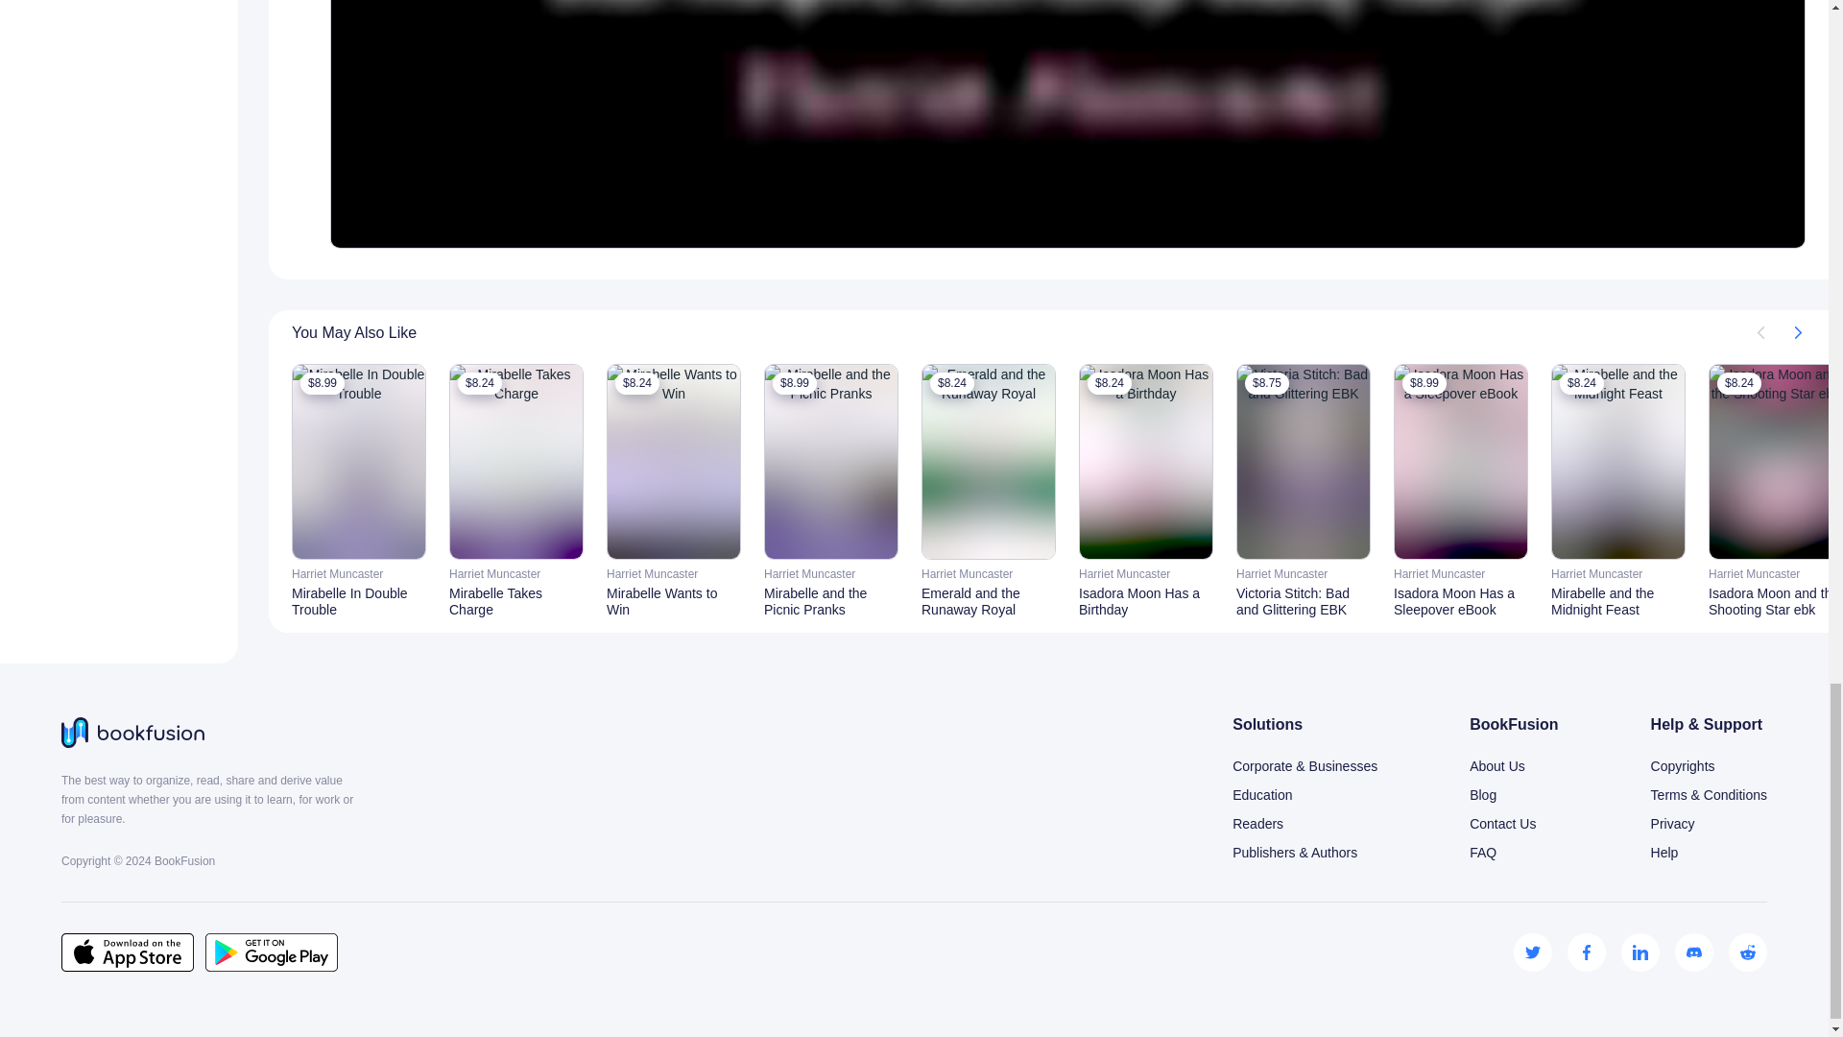 The width and height of the screenshot is (1843, 1037). What do you see at coordinates (358, 601) in the screenshot?
I see `Mirabelle In Double Trouble` at bounding box center [358, 601].